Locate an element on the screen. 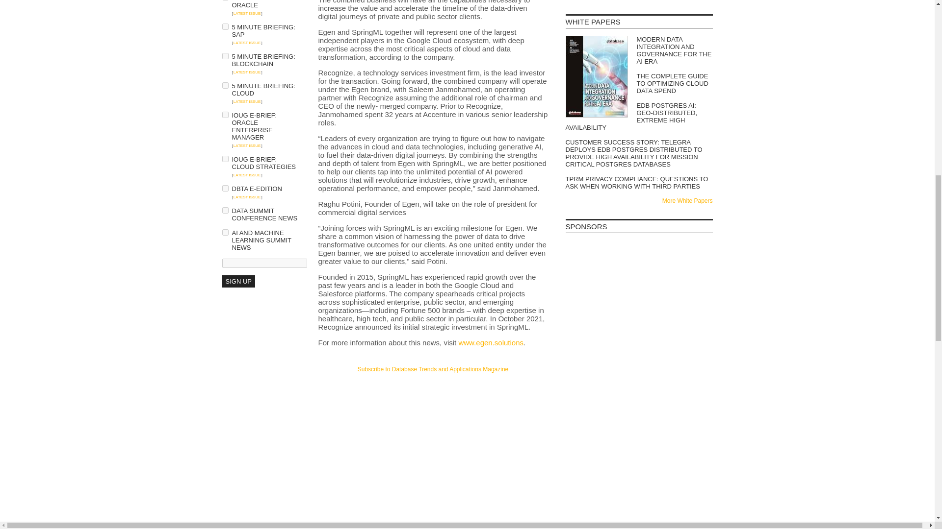 The width and height of the screenshot is (942, 529). on is located at coordinates (225, 232).